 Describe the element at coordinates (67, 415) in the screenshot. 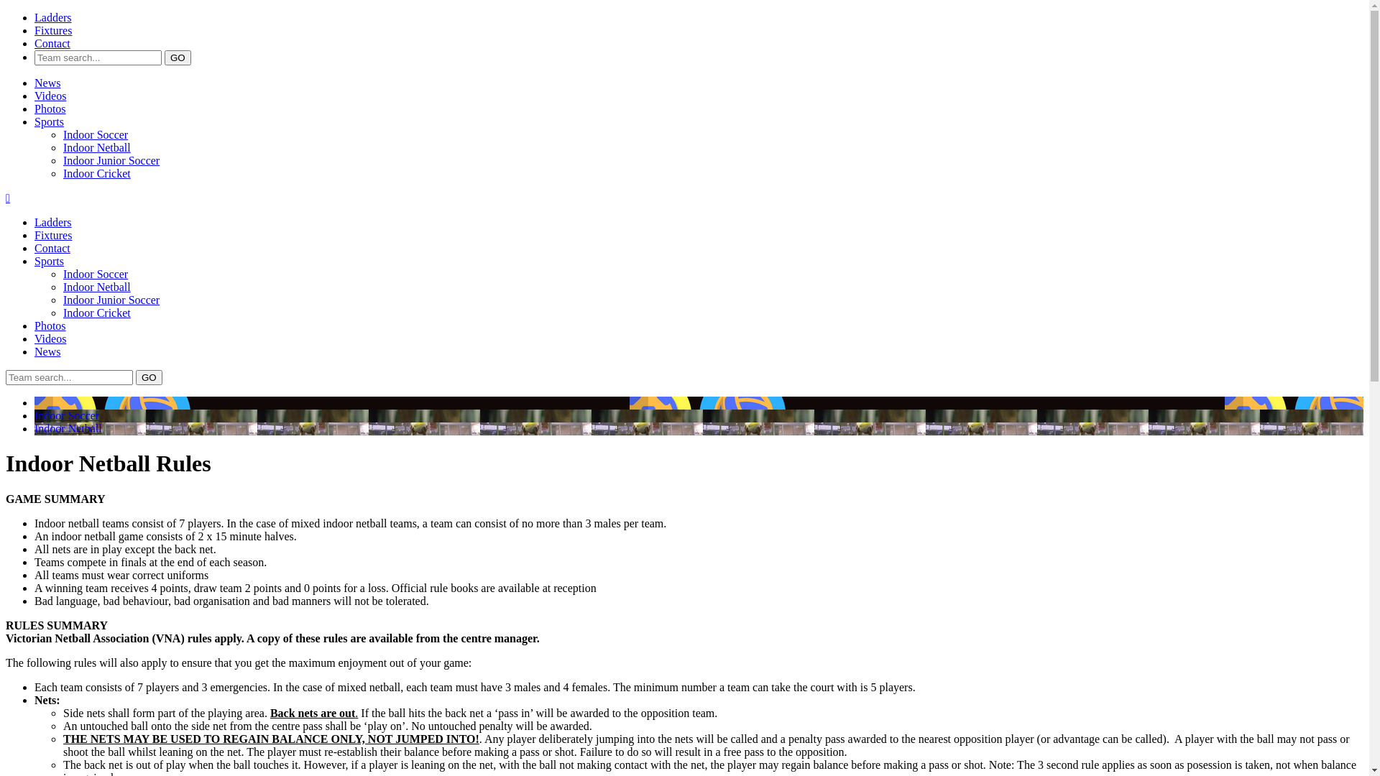

I see `Indoor Soccer` at that location.